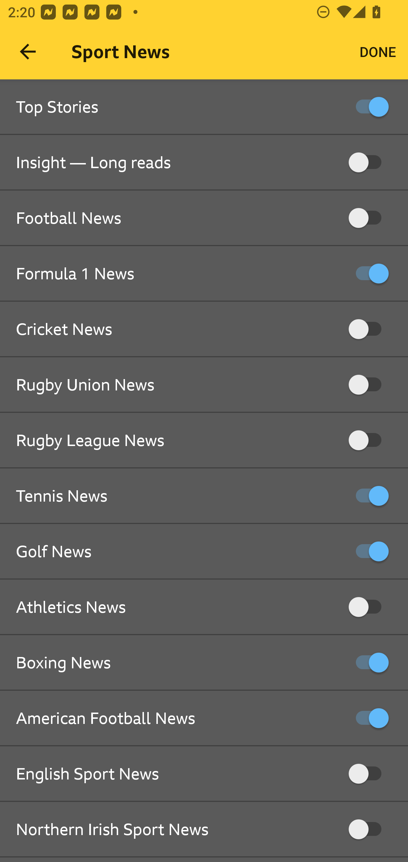  I want to click on English Sport News, OFF, Switch English Sport News, so click(204, 774).